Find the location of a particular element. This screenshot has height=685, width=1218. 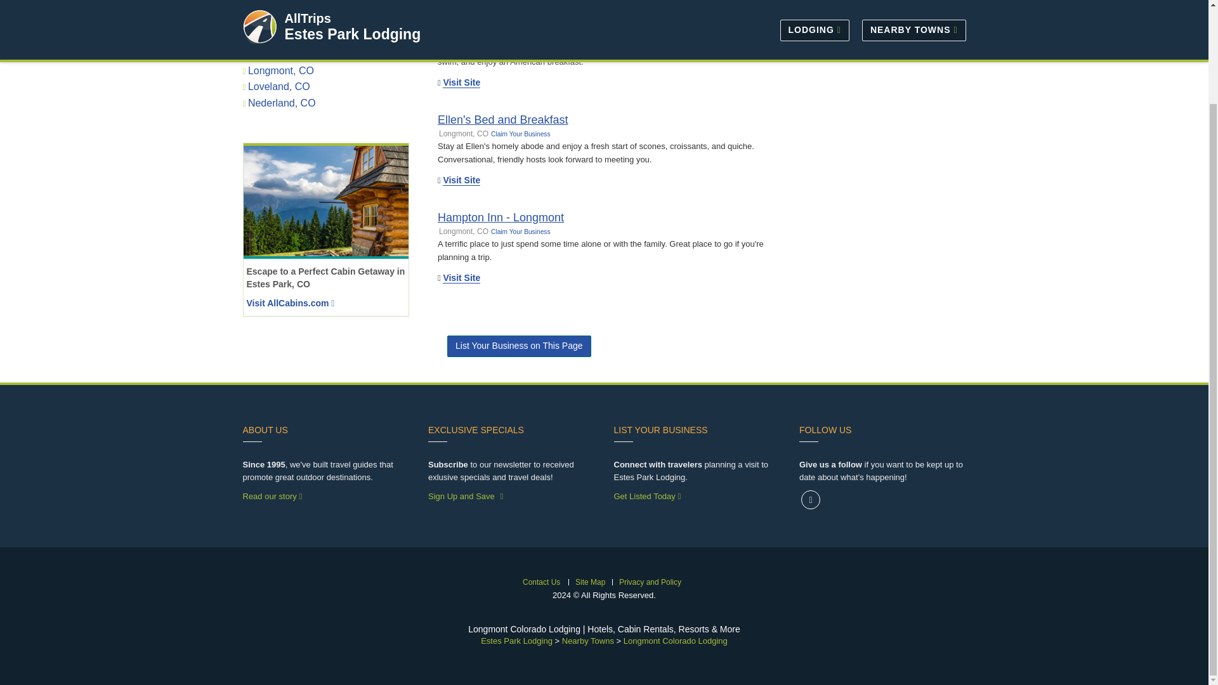

Claim Your Business is located at coordinates (520, 232).